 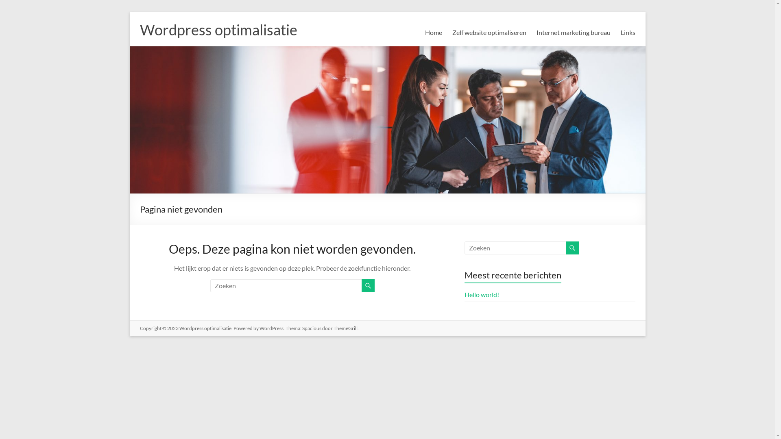 What do you see at coordinates (272, 328) in the screenshot?
I see `WordPress` at bounding box center [272, 328].